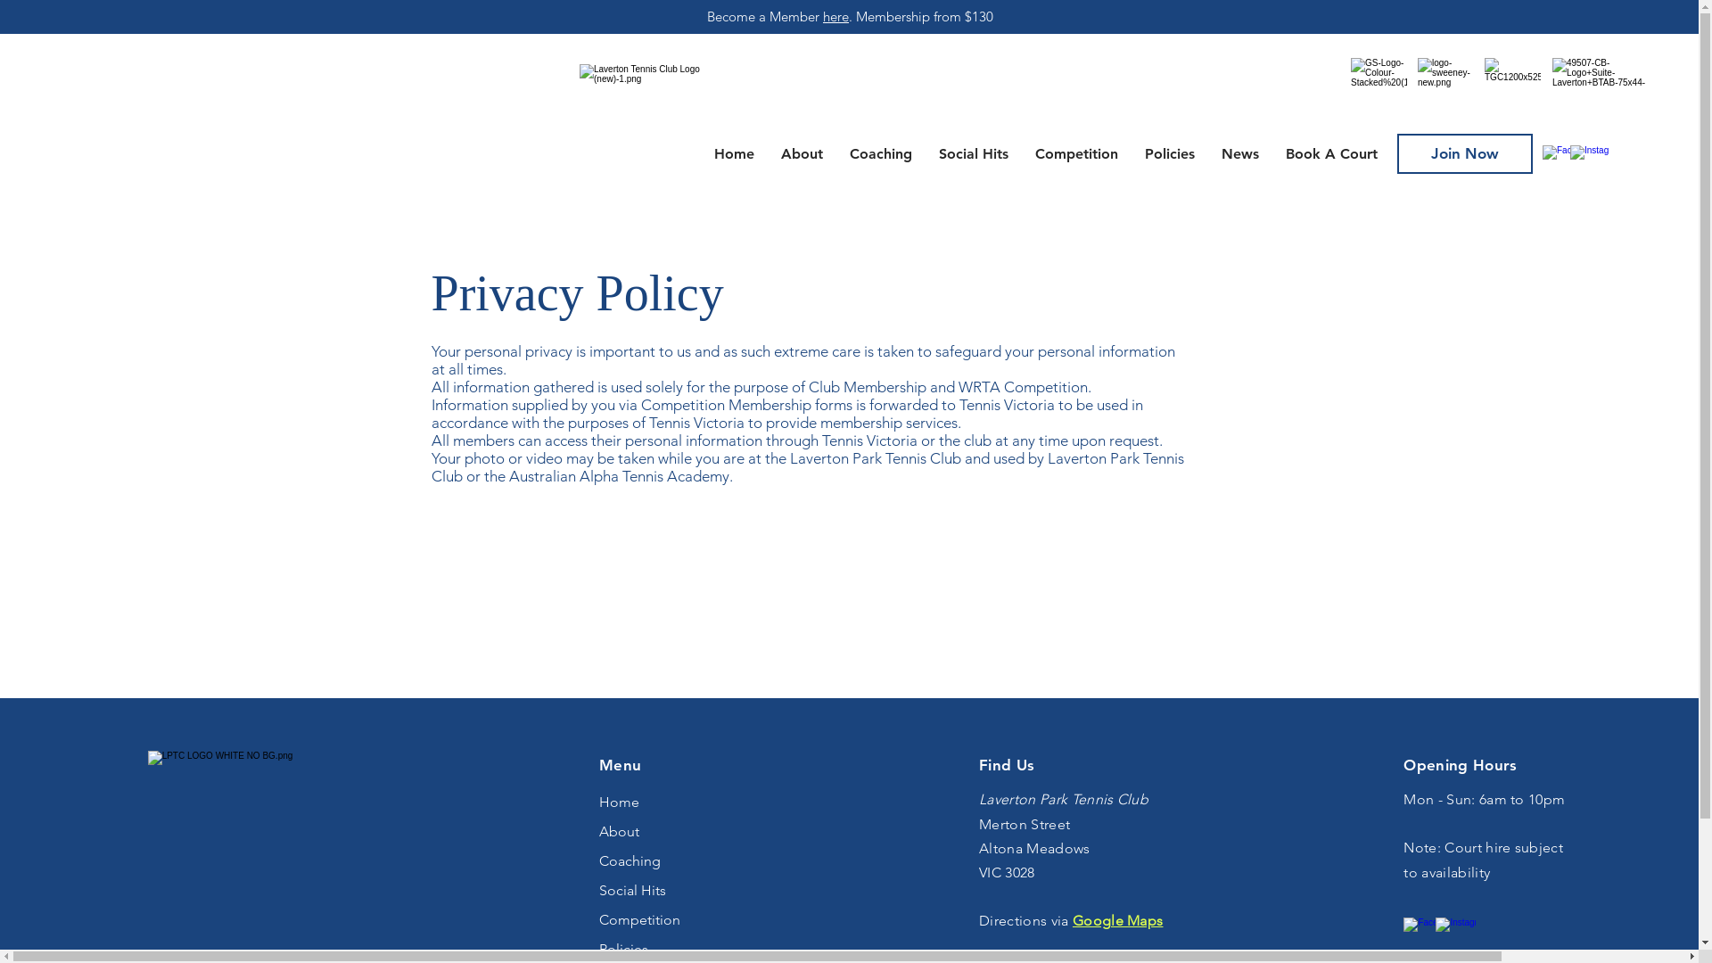  Describe the element at coordinates (653, 861) in the screenshot. I see `Coaching` at that location.